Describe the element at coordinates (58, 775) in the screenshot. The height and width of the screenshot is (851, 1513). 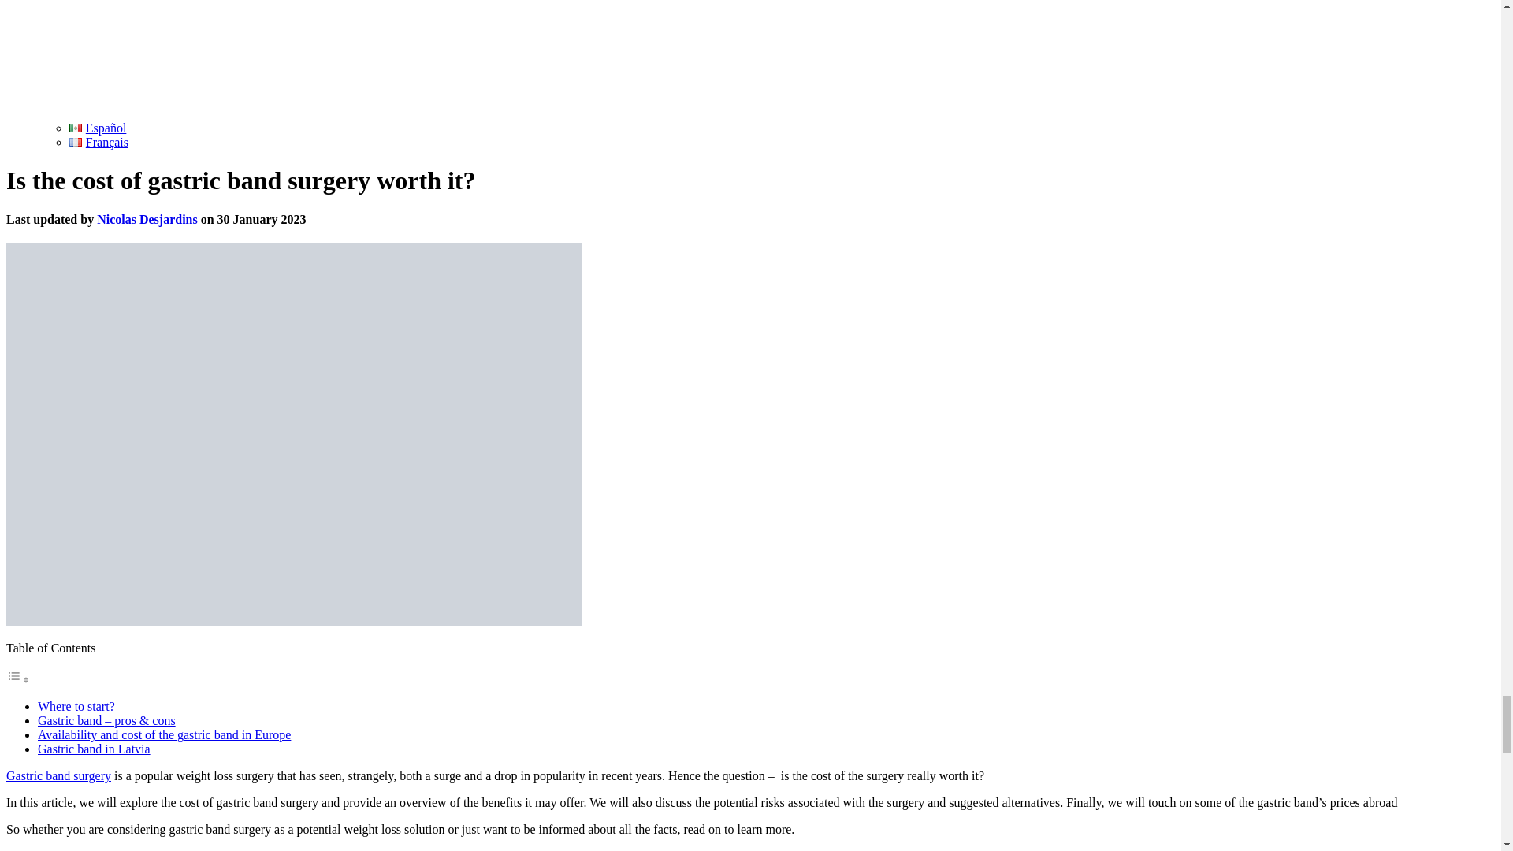
I see `Gastric band surgery` at that location.